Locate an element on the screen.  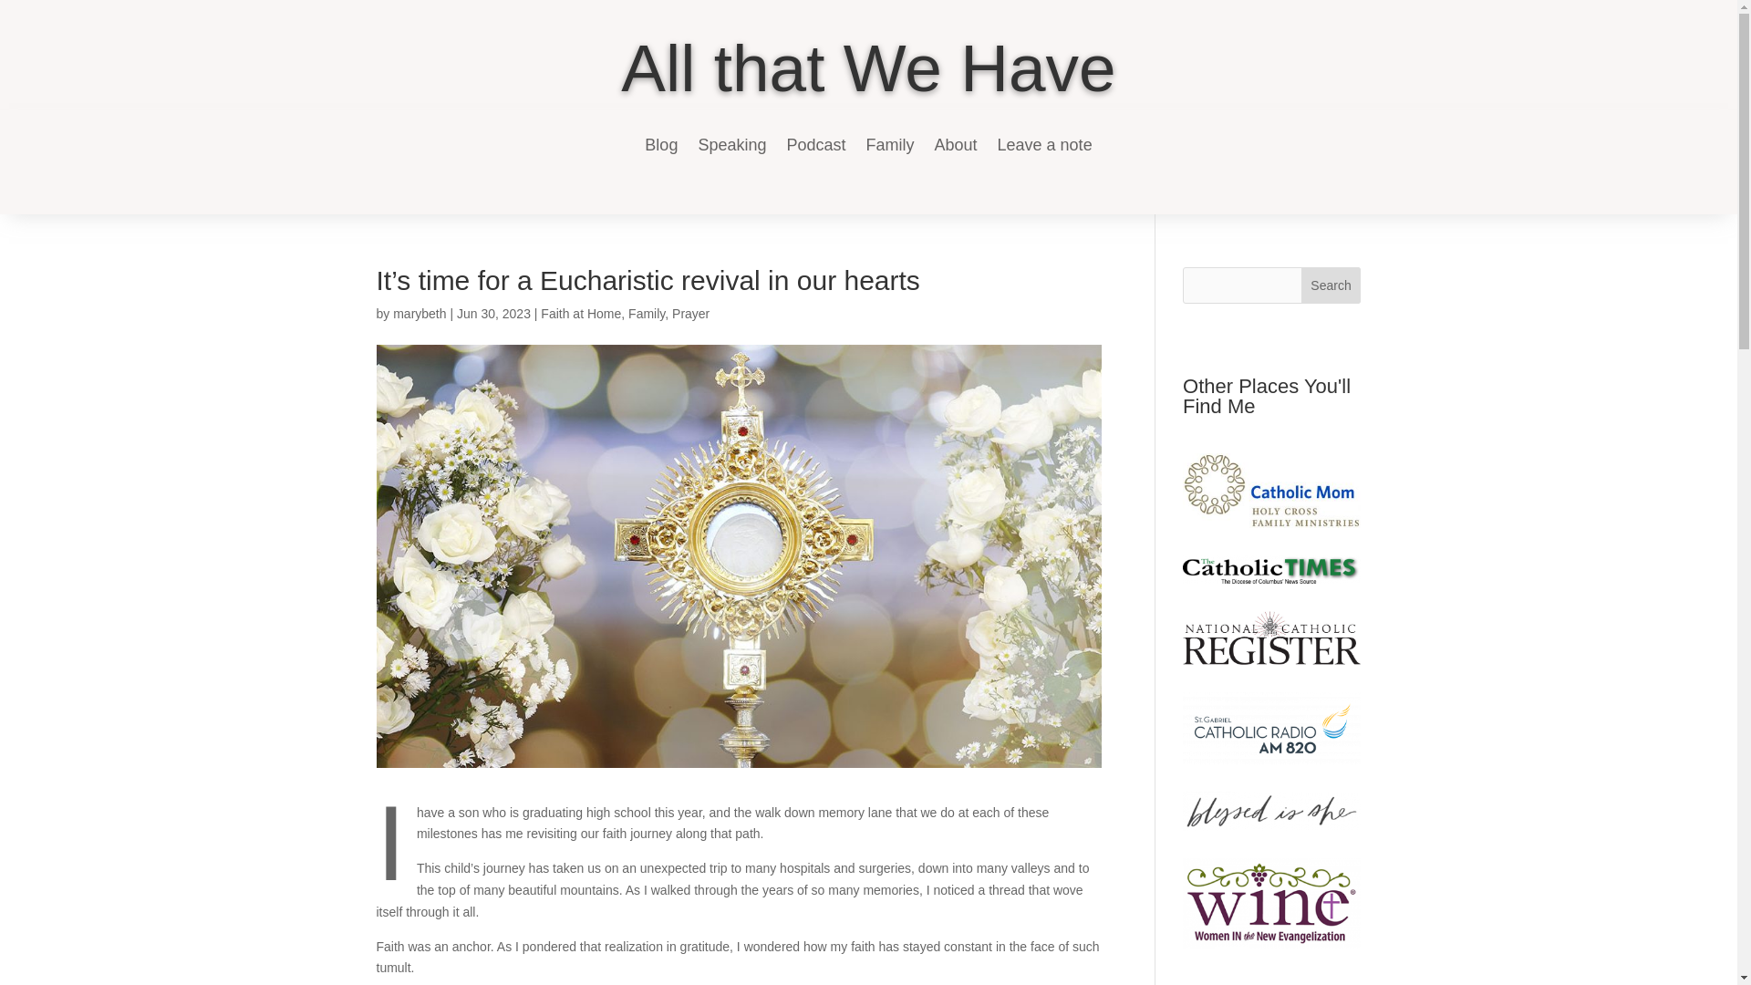
Speaking is located at coordinates (731, 144).